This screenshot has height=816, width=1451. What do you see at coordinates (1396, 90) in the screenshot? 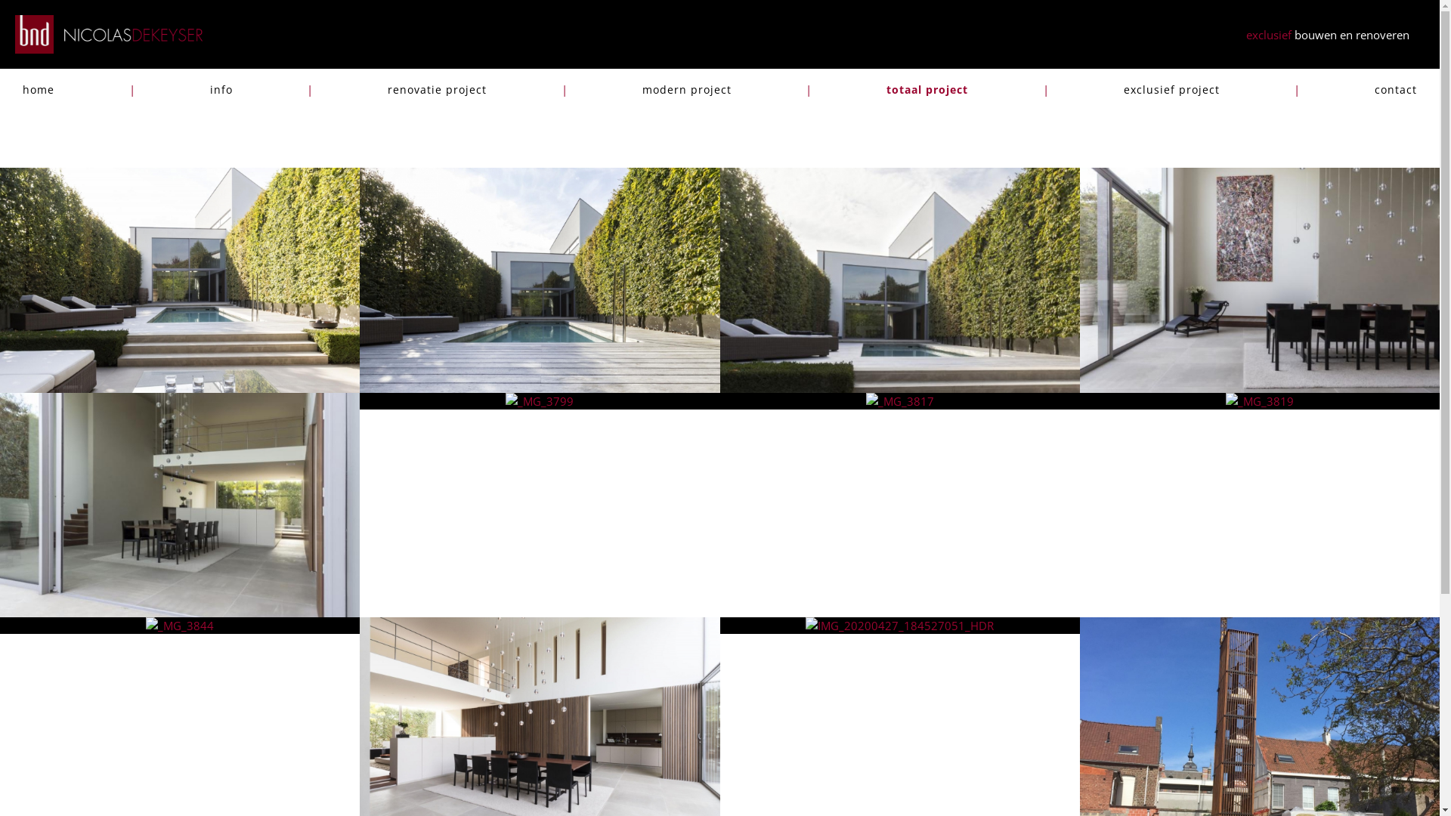
I see `contact` at bounding box center [1396, 90].